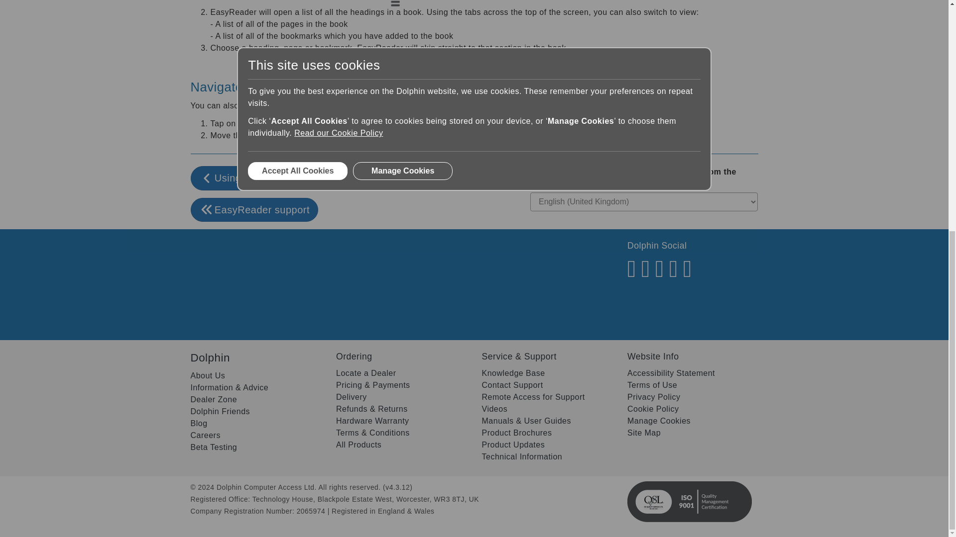  I want to click on Instagram, so click(688, 274).